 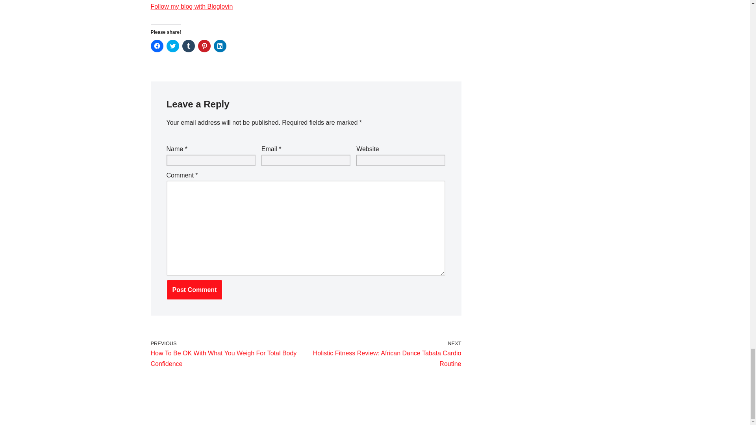 What do you see at coordinates (157, 46) in the screenshot?
I see `Click to share on Facebook` at bounding box center [157, 46].